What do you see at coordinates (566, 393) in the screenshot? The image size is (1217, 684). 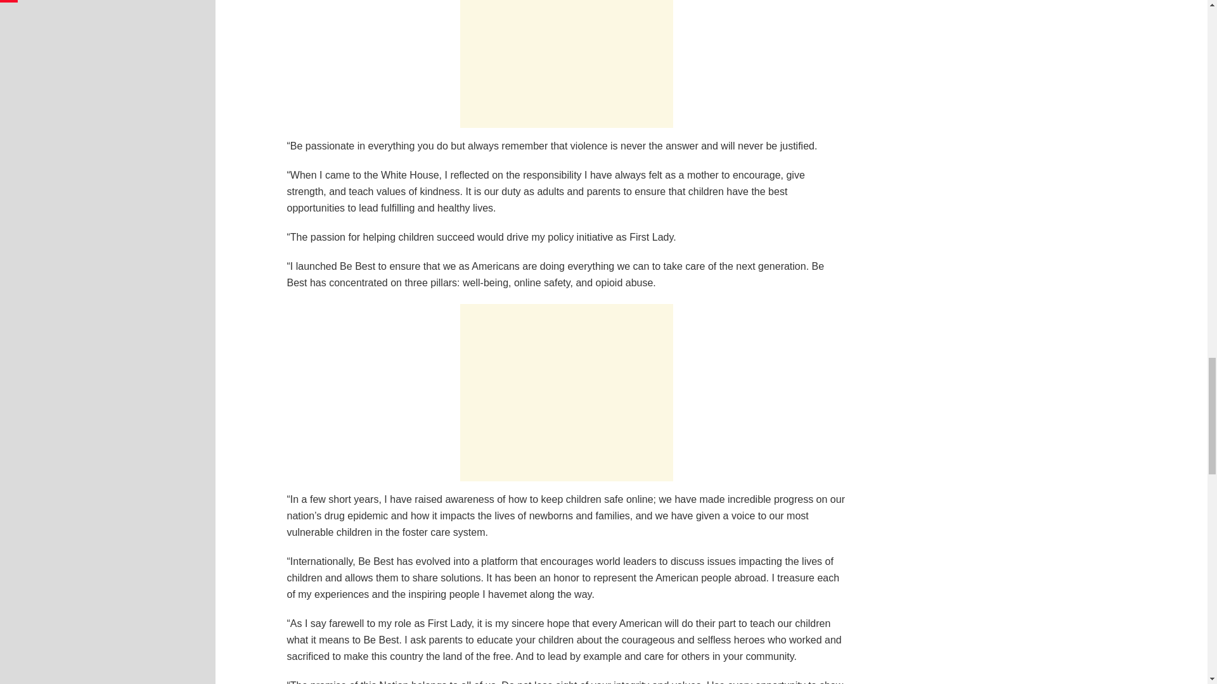 I see `Advertisement` at bounding box center [566, 393].